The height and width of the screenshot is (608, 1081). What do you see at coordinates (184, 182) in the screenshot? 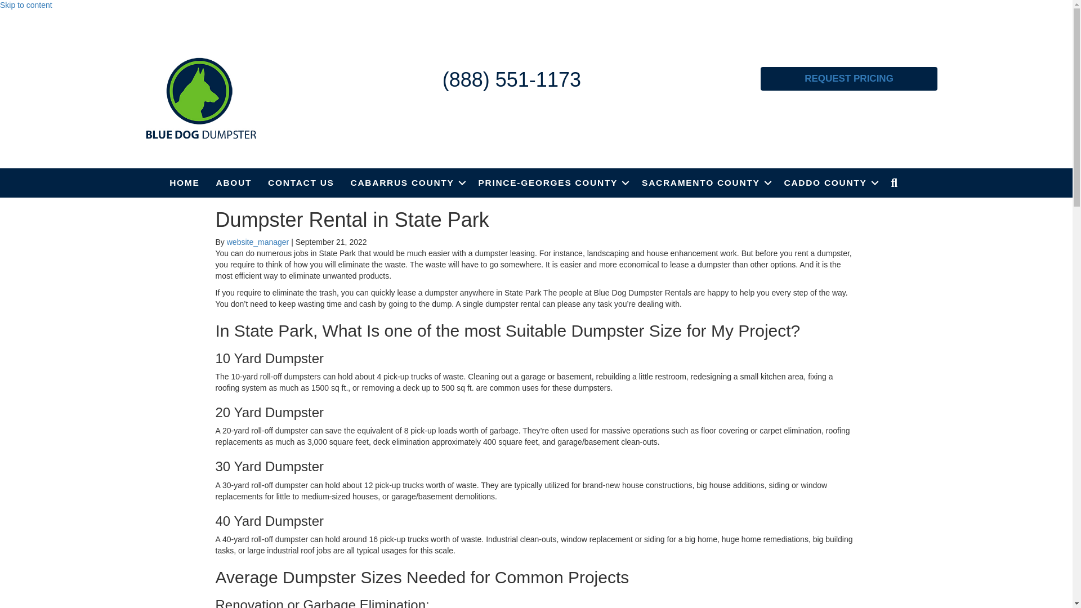
I see `HOME` at bounding box center [184, 182].